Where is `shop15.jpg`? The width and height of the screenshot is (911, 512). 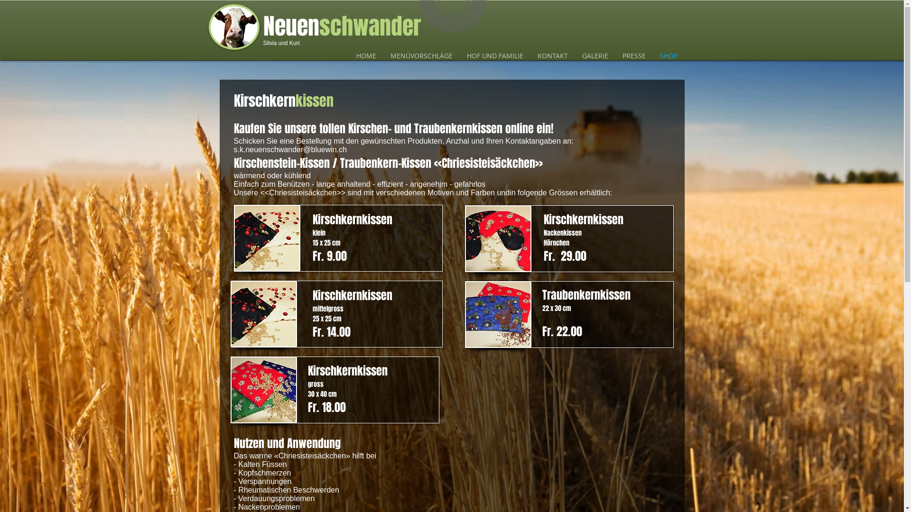
shop15.jpg is located at coordinates (264, 390).